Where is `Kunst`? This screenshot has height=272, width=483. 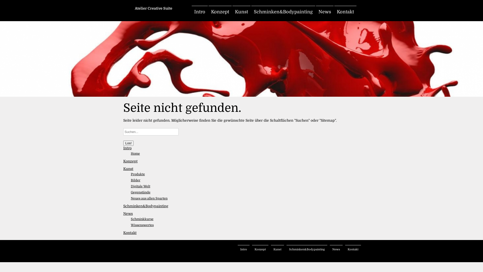
Kunst is located at coordinates (128, 169).